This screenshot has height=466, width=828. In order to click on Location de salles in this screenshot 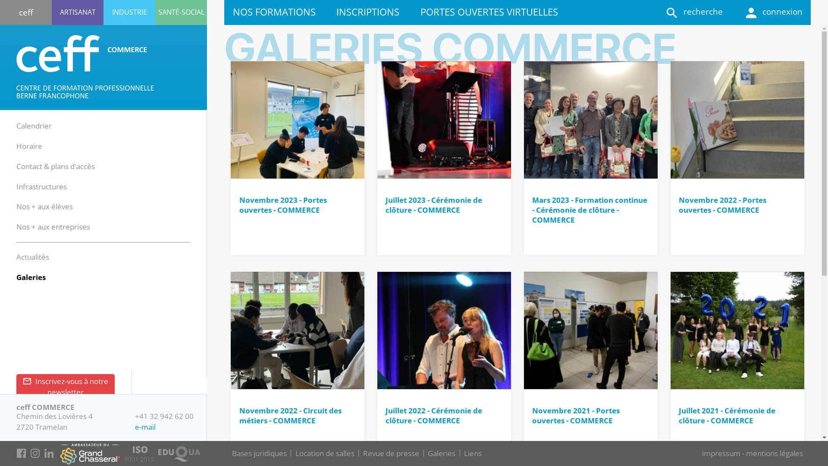, I will do `click(325, 453)`.